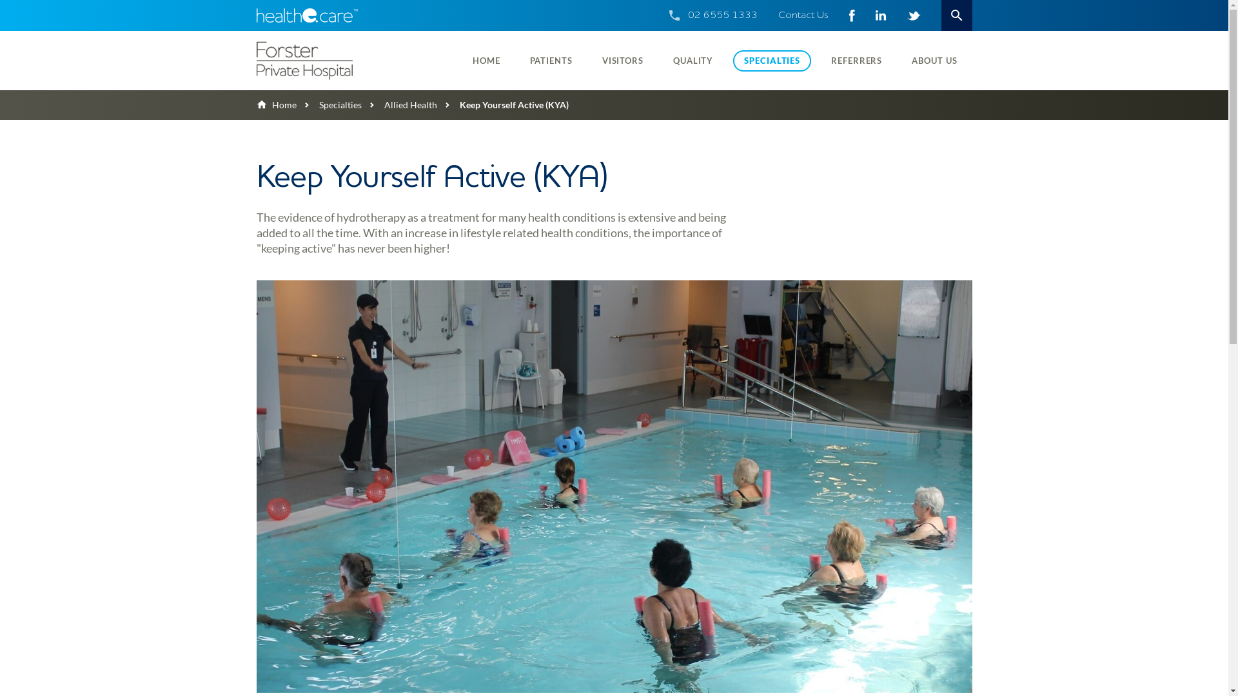 This screenshot has width=1238, height=696. Describe the element at coordinates (0, 0) in the screenshot. I see `Skip to main content` at that location.